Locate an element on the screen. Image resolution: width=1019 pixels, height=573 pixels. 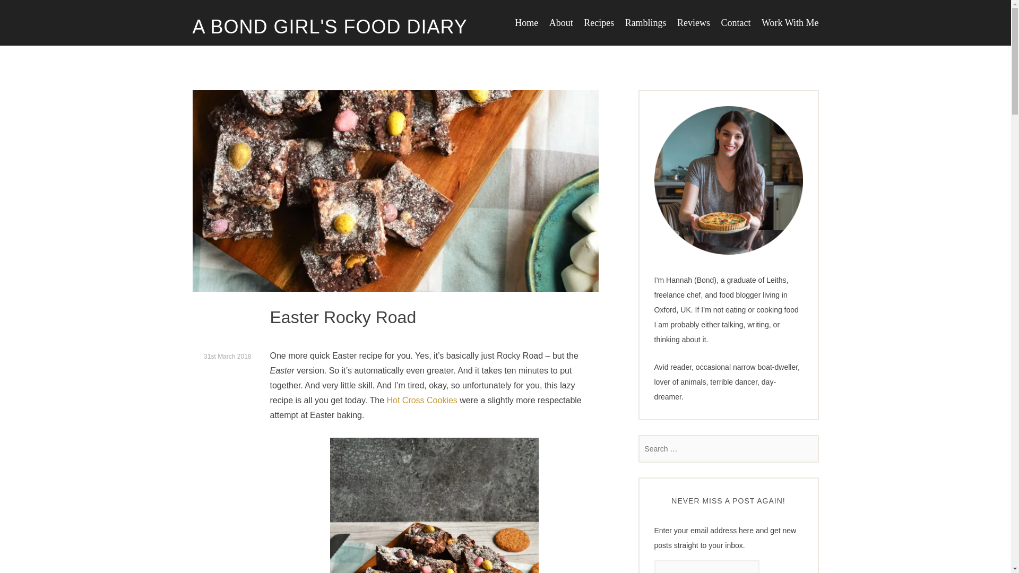
Contact is located at coordinates (736, 22).